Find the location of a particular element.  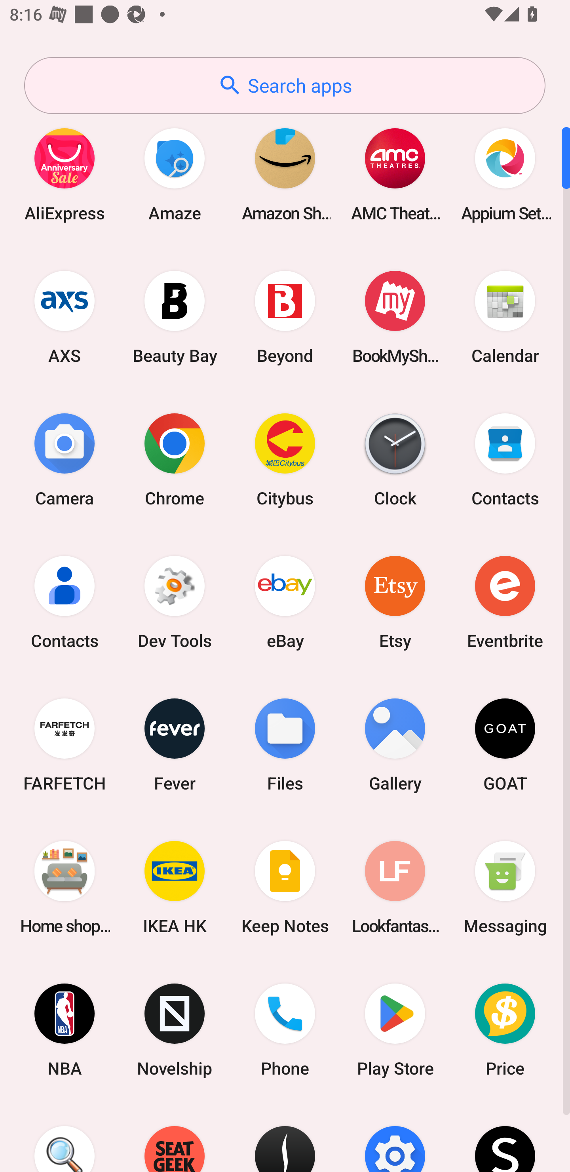

Beauty Bay is located at coordinates (175, 317).